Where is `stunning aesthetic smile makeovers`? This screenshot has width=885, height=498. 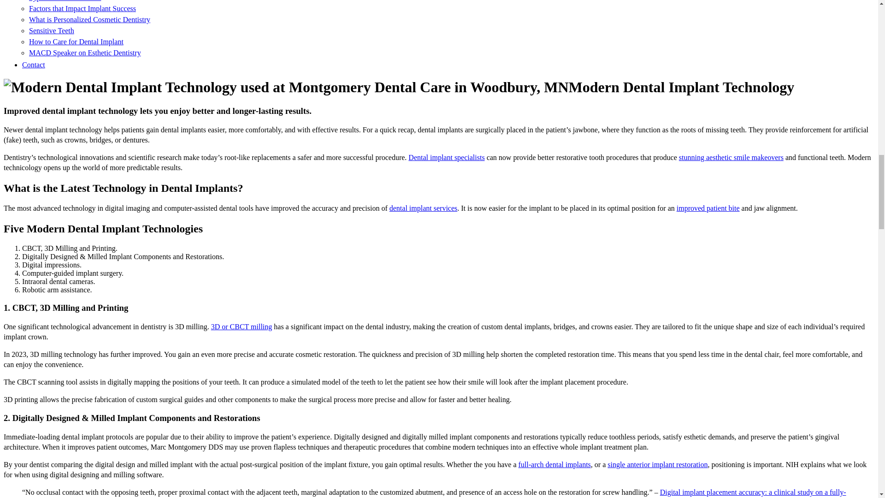
stunning aesthetic smile makeovers is located at coordinates (731, 157).